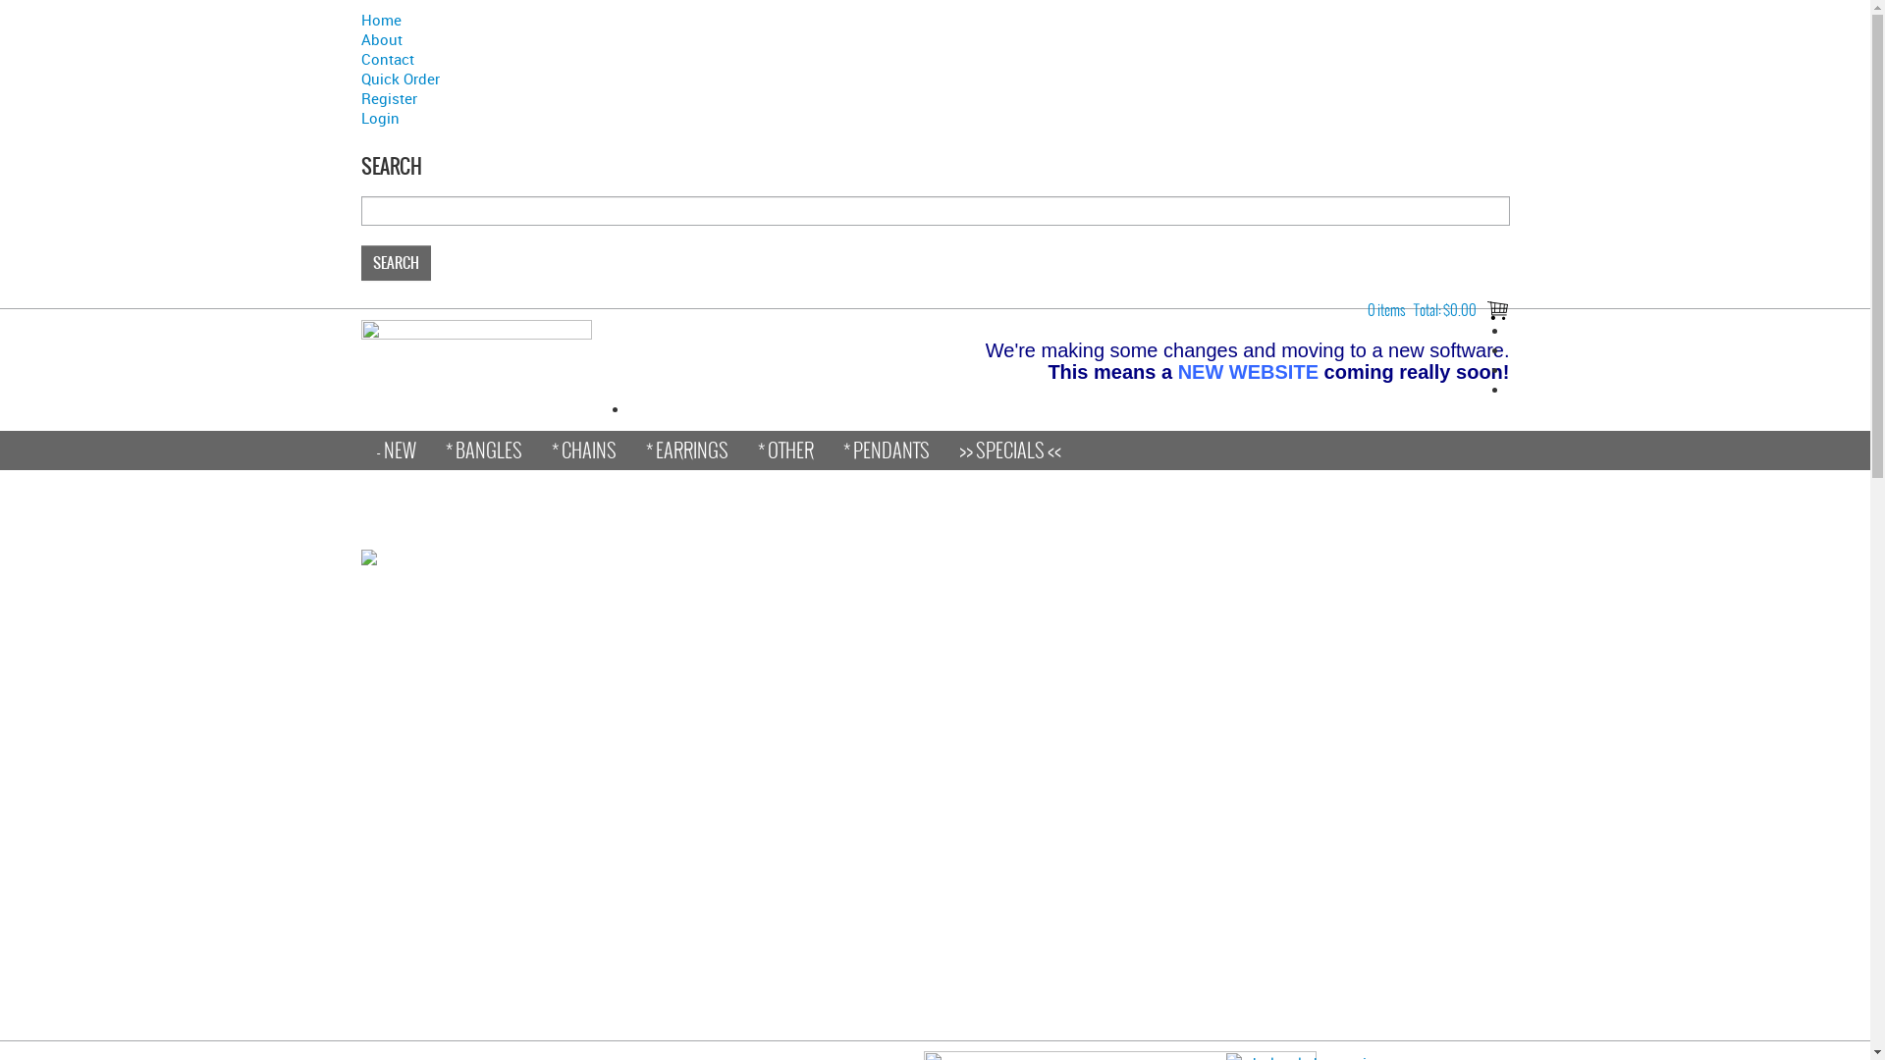 The width and height of the screenshot is (1885, 1060). I want to click on * CHAINS, so click(583, 450).